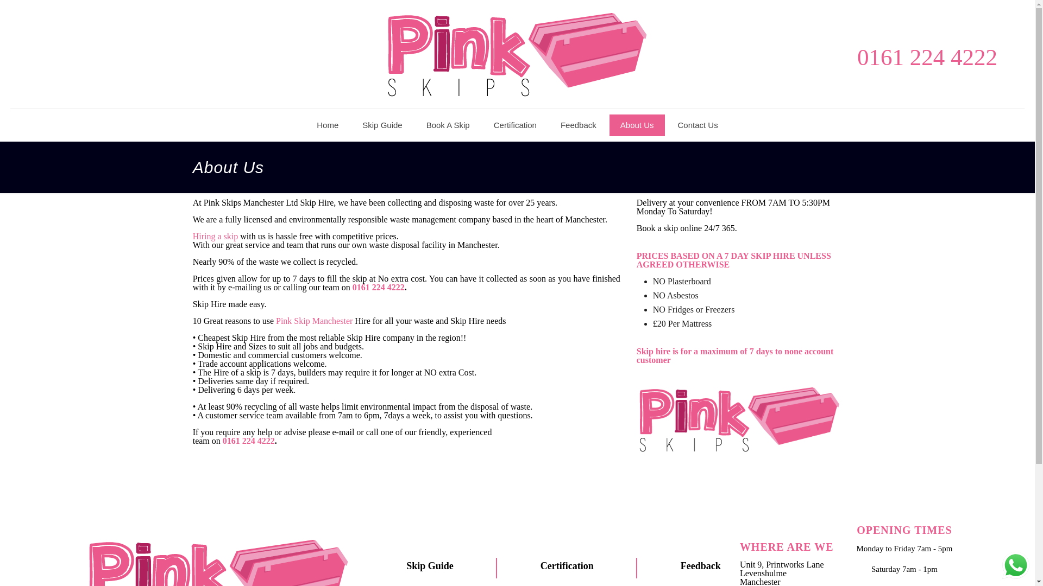 This screenshot has width=1043, height=586. Describe the element at coordinates (448, 125) in the screenshot. I see `Book A Skip` at that location.